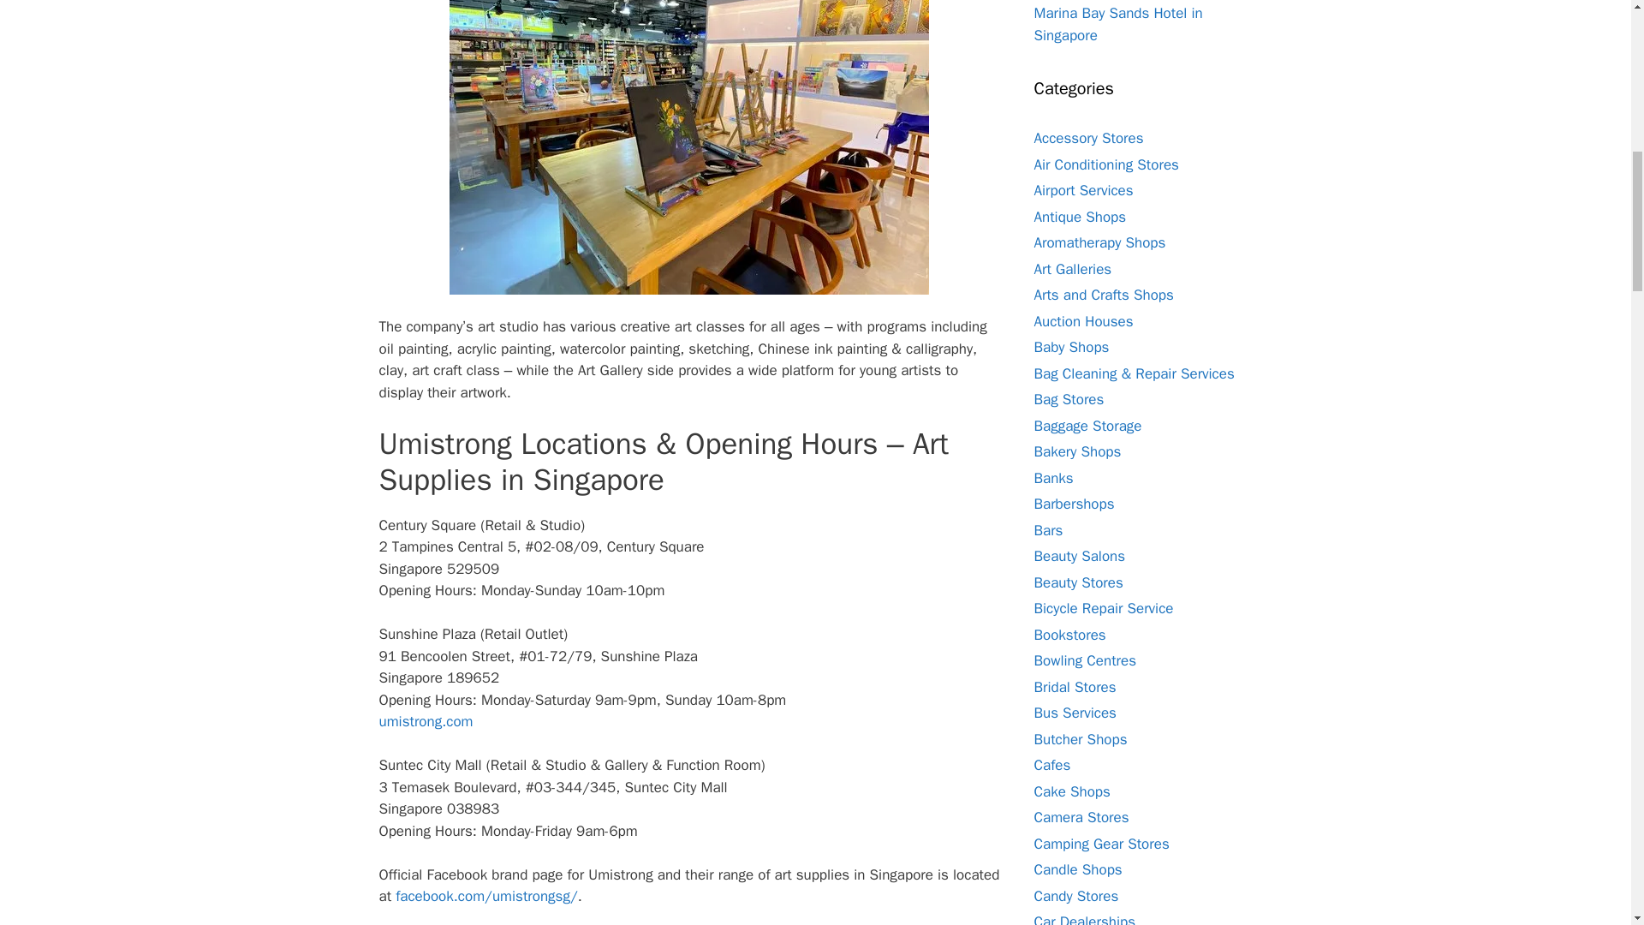 The image size is (1644, 925). What do you see at coordinates (1118, 24) in the screenshot?
I see `Marina Bay Sands Hotel in Singapore` at bounding box center [1118, 24].